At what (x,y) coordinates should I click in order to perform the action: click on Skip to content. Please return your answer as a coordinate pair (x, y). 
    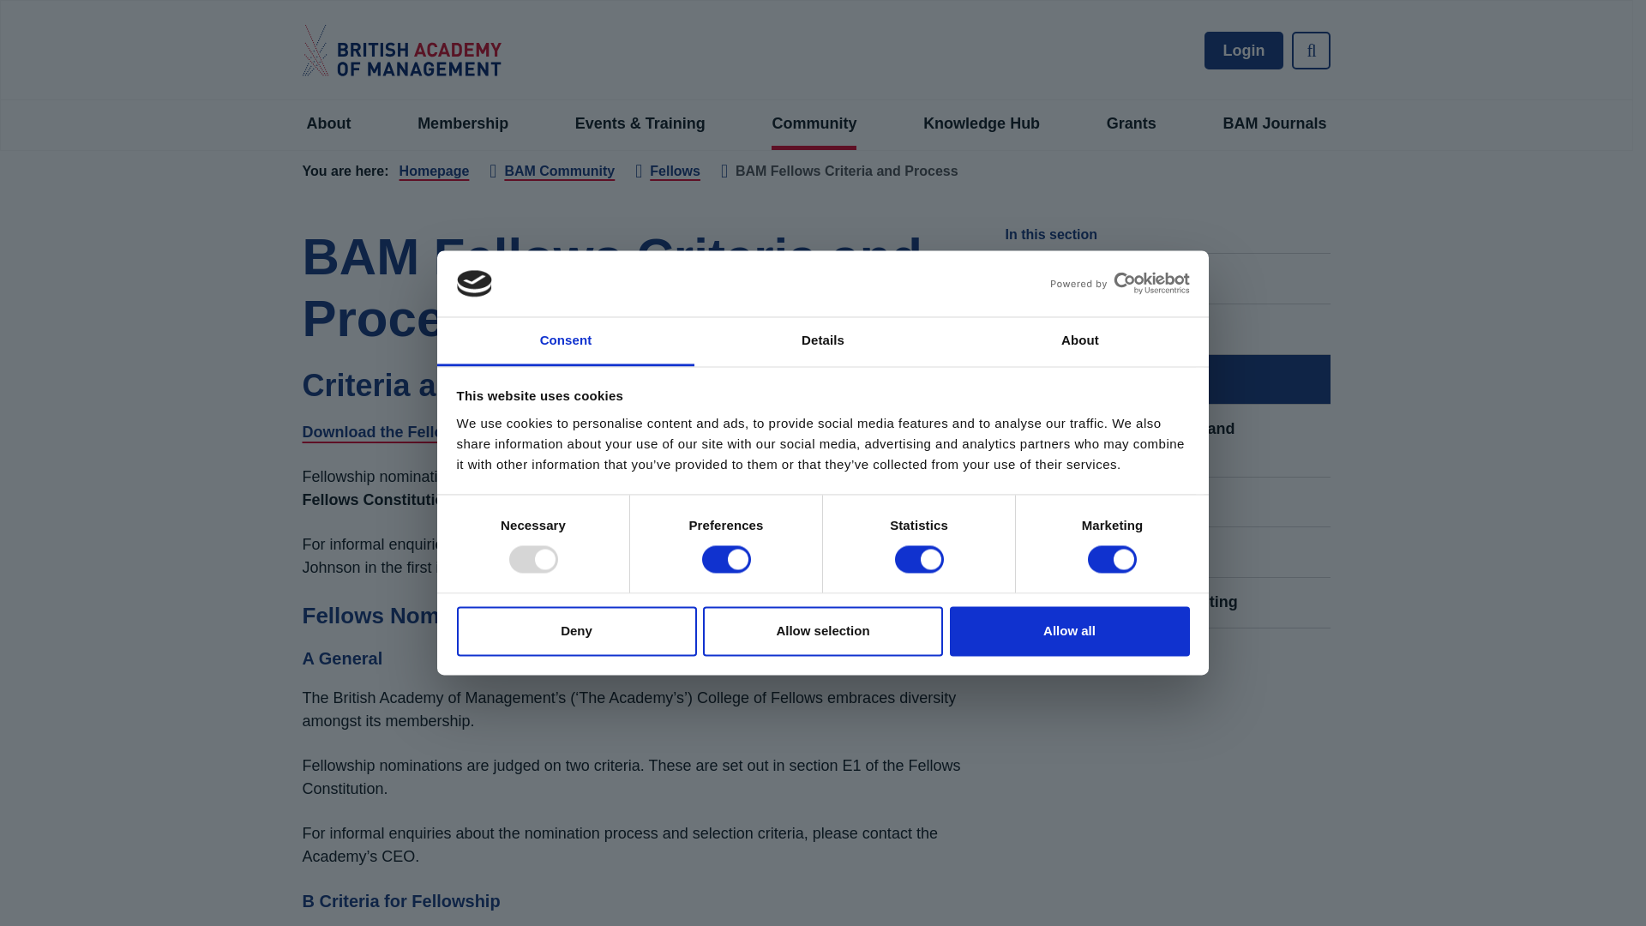
    Looking at the image, I should click on (353, 118).